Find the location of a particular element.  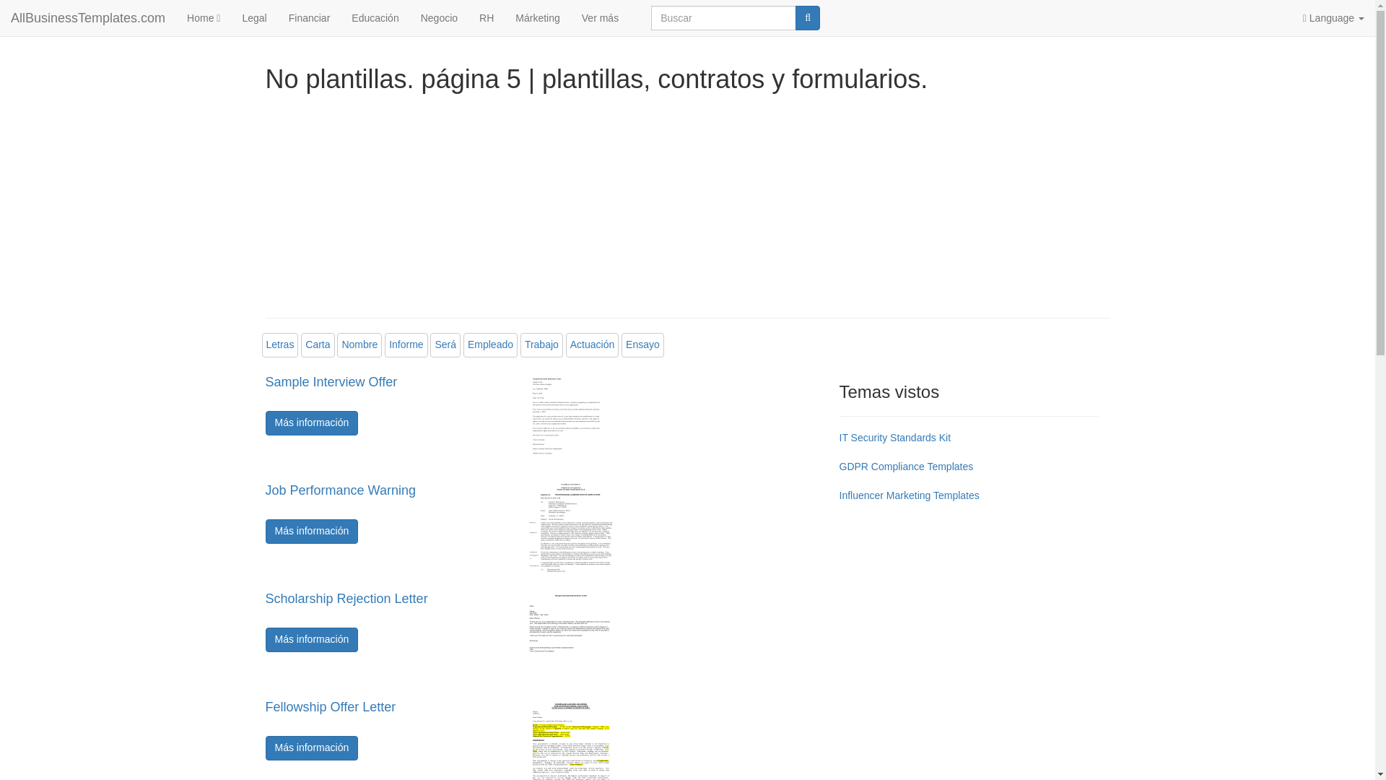

Fellowship Offer Letter is located at coordinates (377, 717).